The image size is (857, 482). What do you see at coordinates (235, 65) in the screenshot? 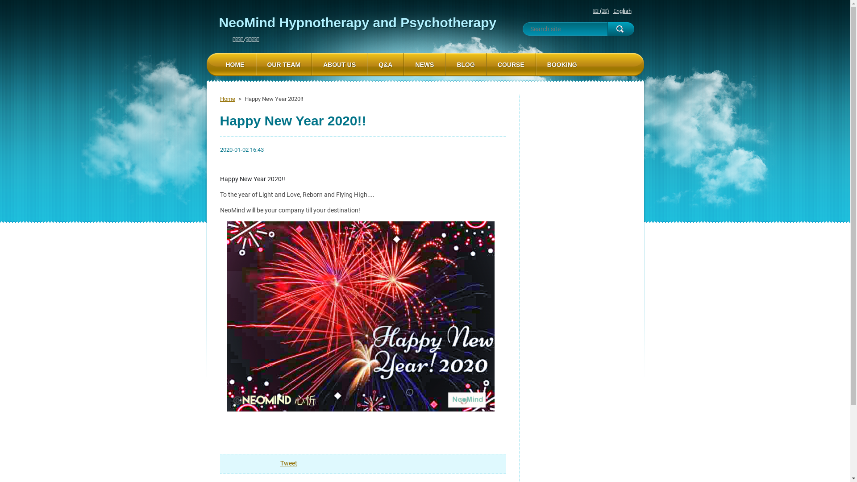
I see `HOME` at bounding box center [235, 65].